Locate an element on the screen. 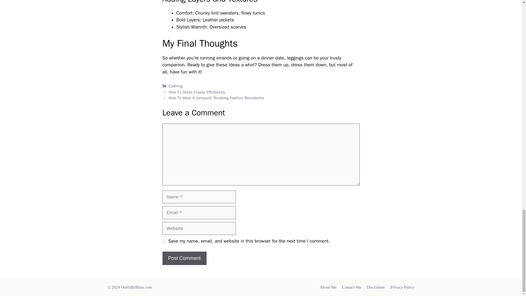 The height and width of the screenshot is (296, 526). Post Comment is located at coordinates (184, 258).